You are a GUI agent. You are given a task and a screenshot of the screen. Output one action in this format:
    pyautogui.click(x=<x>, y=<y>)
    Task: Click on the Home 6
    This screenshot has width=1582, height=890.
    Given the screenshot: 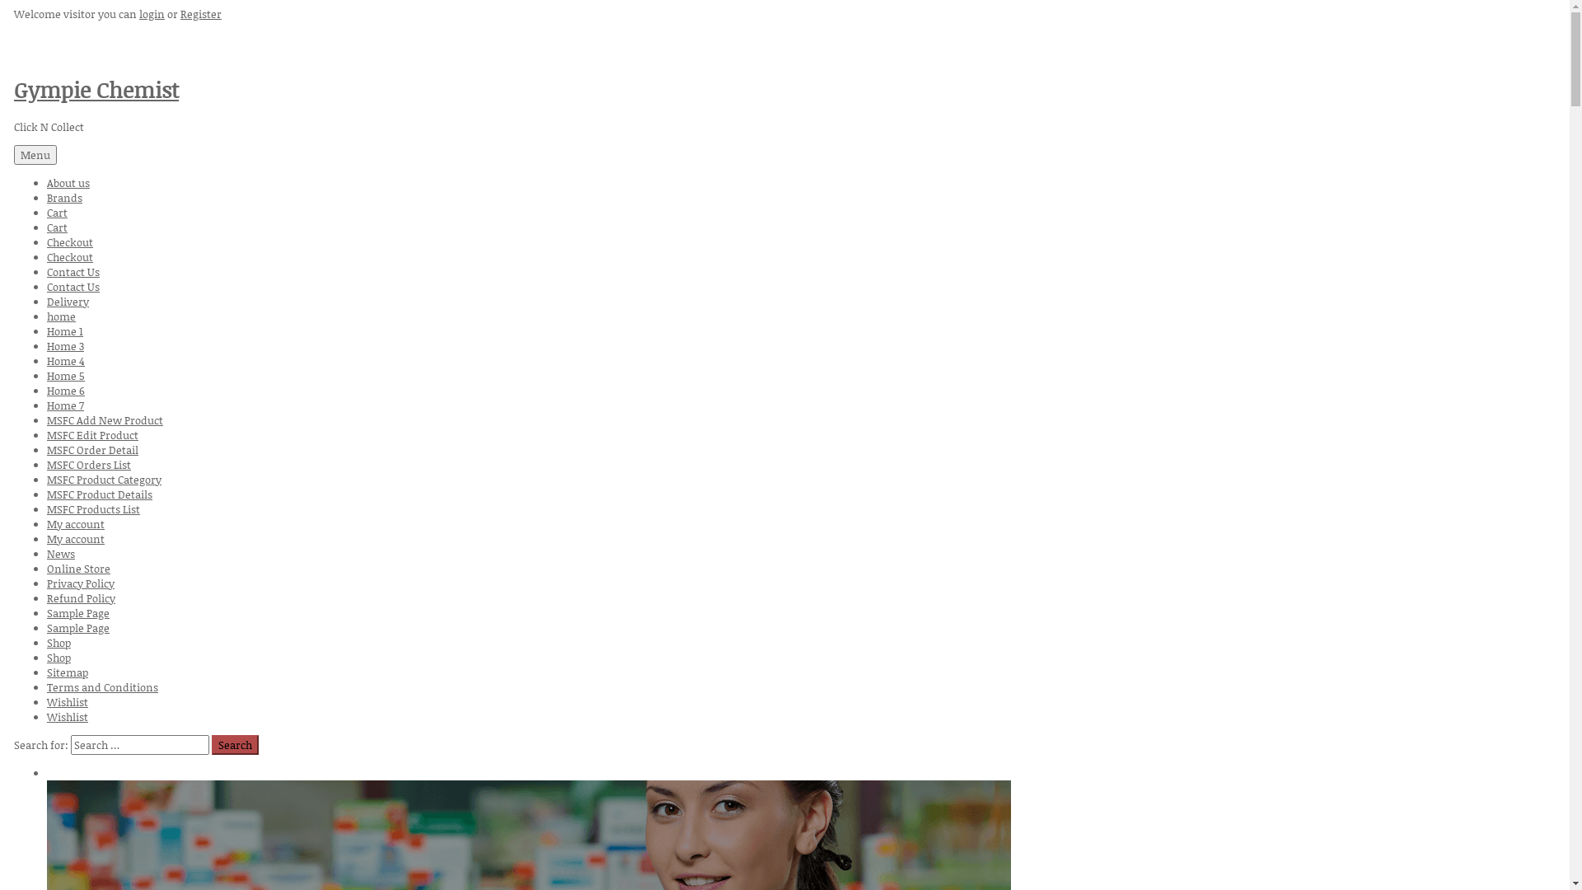 What is the action you would take?
    pyautogui.click(x=66, y=391)
    